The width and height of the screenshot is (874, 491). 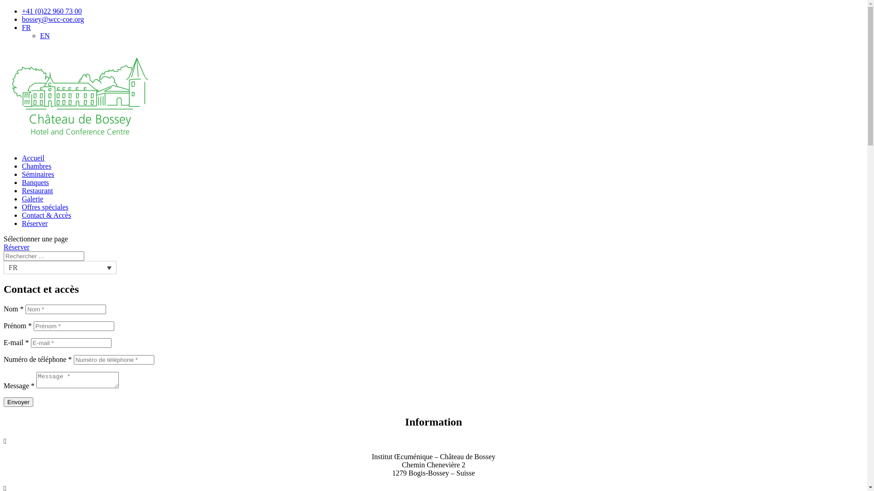 What do you see at coordinates (18, 402) in the screenshot?
I see `Envoyer` at bounding box center [18, 402].